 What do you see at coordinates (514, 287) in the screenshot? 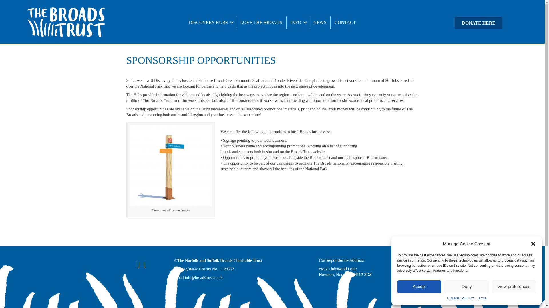
I see `View preferences` at bounding box center [514, 287].